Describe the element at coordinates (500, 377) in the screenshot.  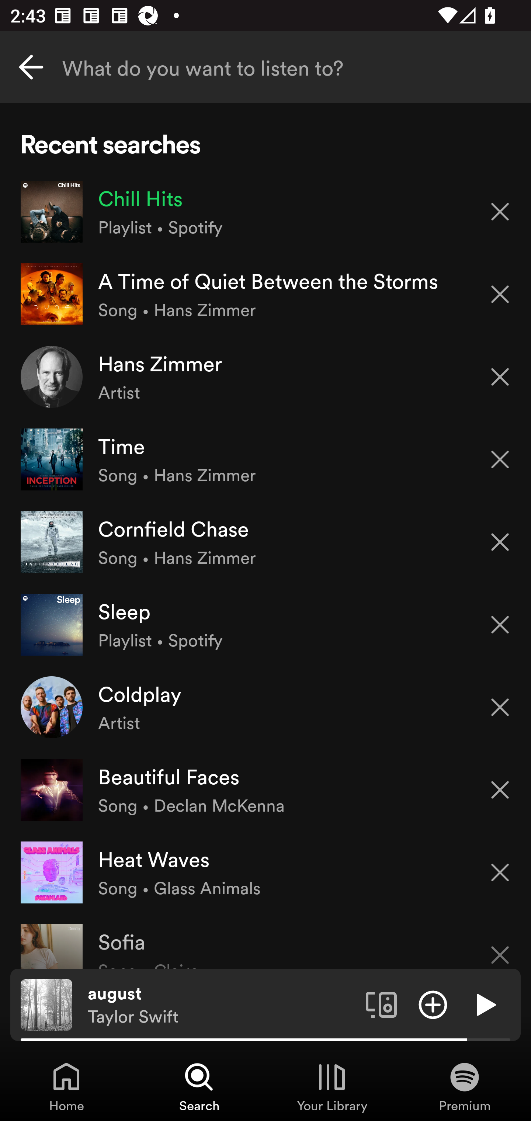
I see `Remove` at that location.